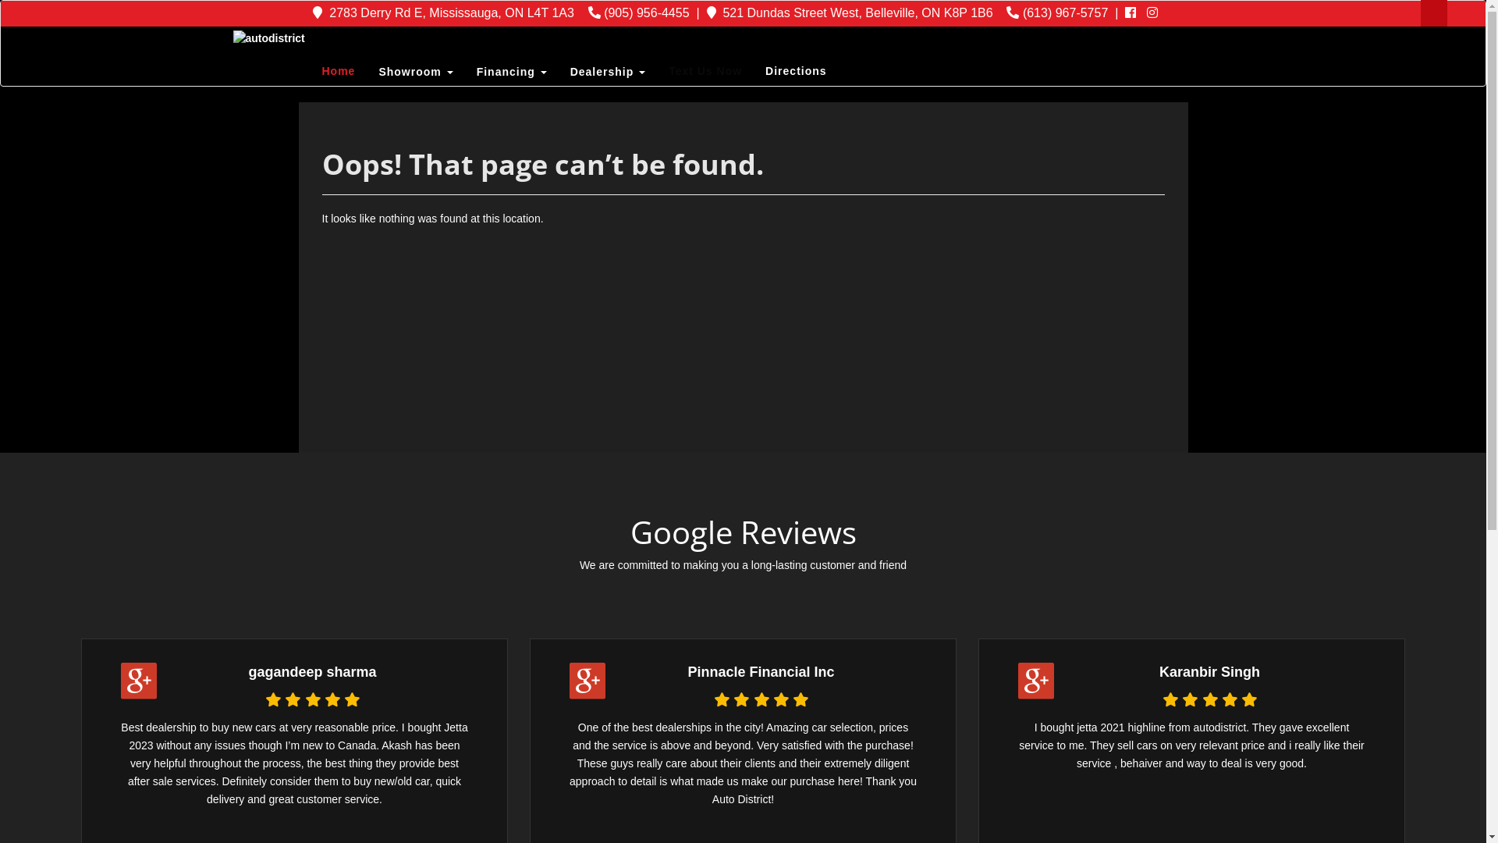 The width and height of the screenshot is (1498, 843). Describe the element at coordinates (339, 71) in the screenshot. I see `Home` at that location.